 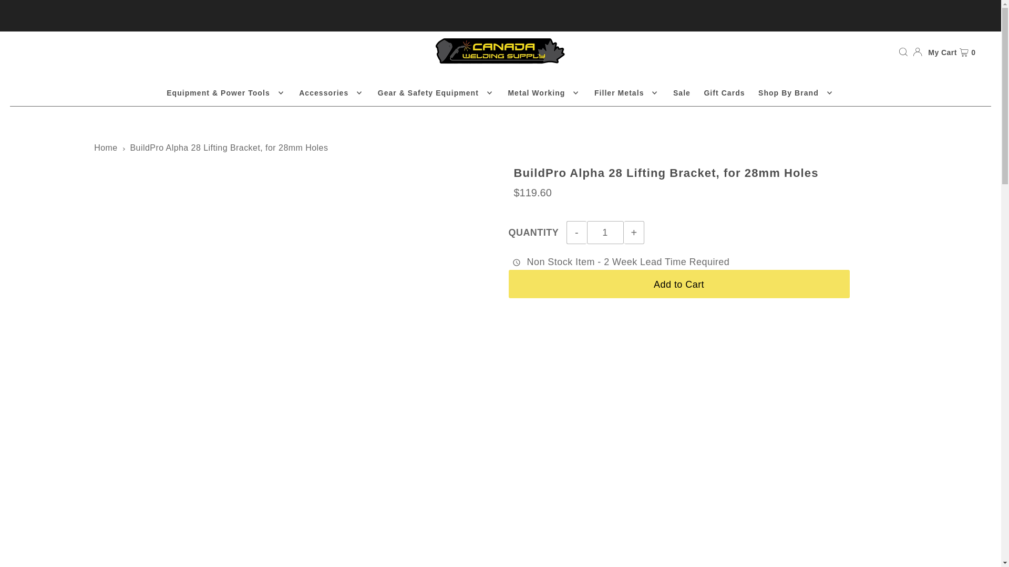 I want to click on 1, so click(x=605, y=233).